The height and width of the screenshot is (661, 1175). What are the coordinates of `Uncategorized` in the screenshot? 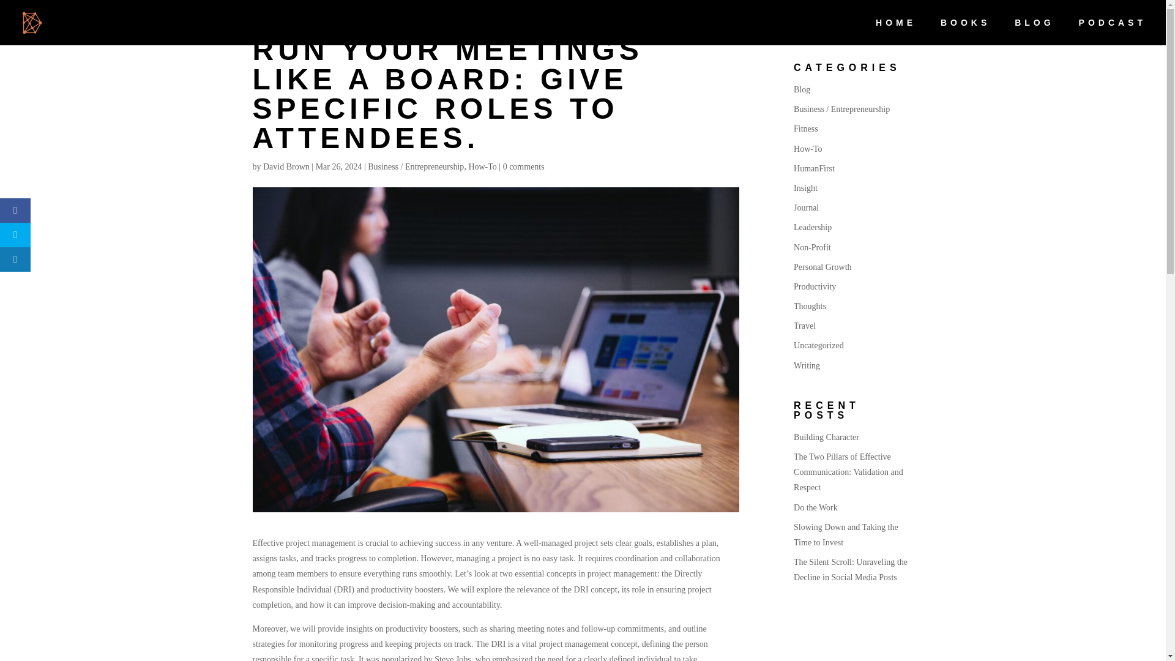 It's located at (819, 345).